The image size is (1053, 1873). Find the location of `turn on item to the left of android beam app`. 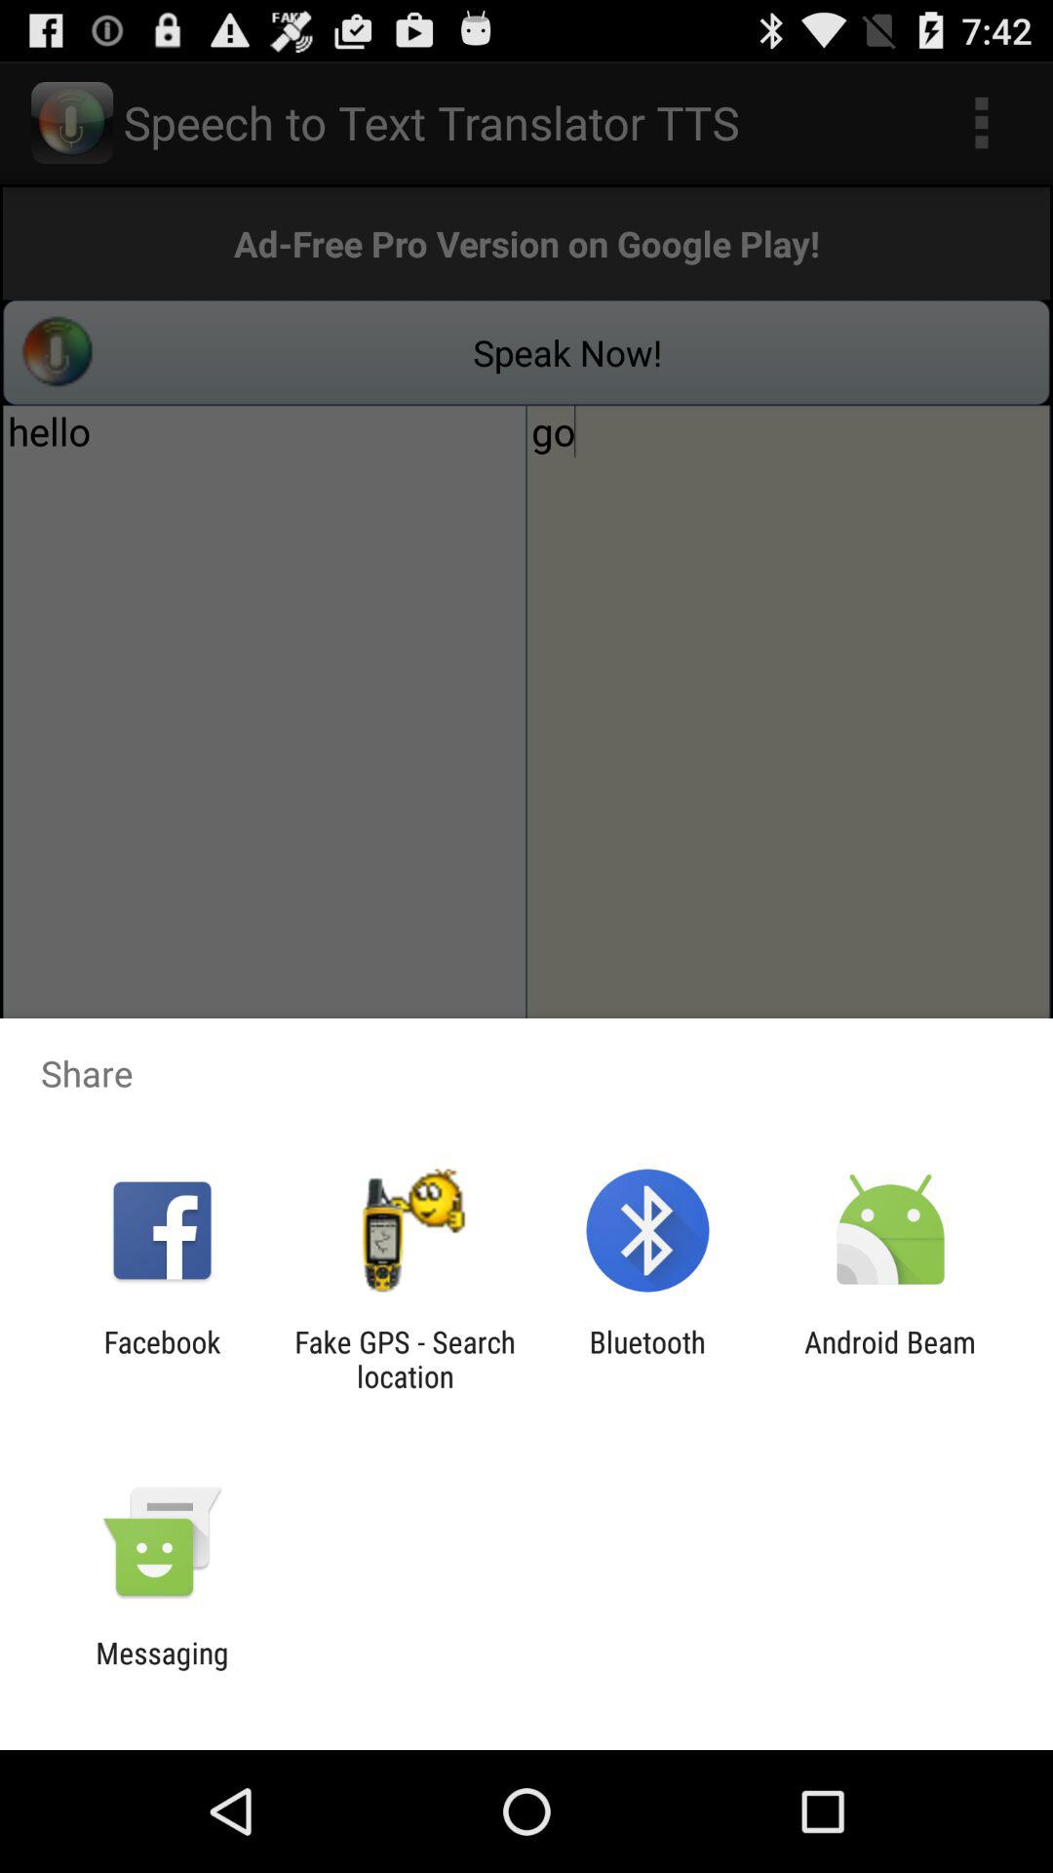

turn on item to the left of android beam app is located at coordinates (647, 1359).